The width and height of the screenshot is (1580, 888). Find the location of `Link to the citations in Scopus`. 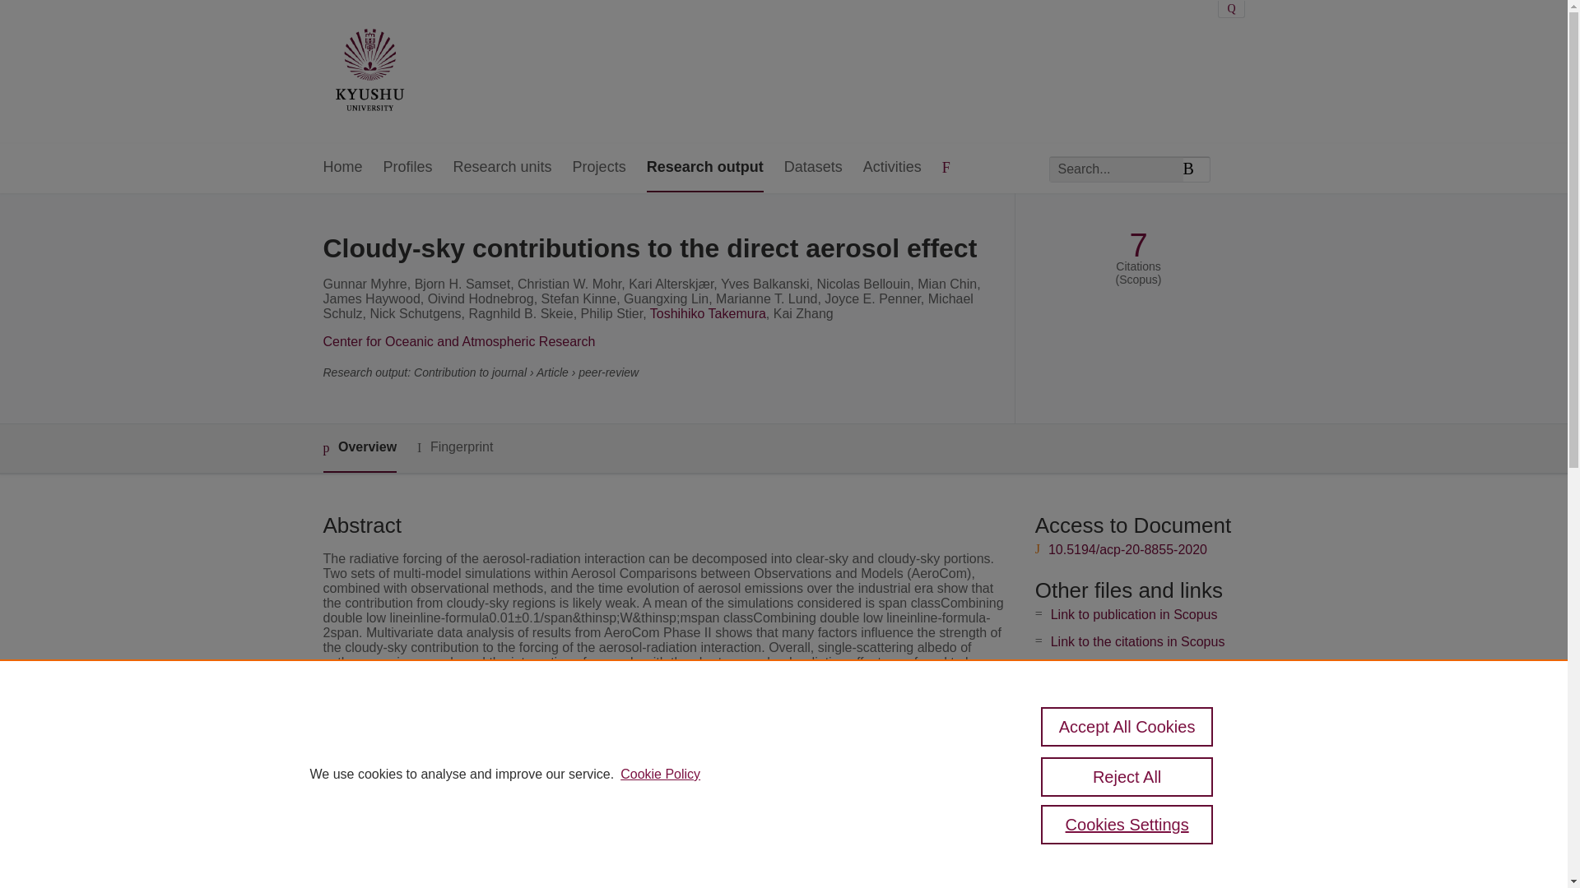

Link to the citations in Scopus is located at coordinates (1137, 641).